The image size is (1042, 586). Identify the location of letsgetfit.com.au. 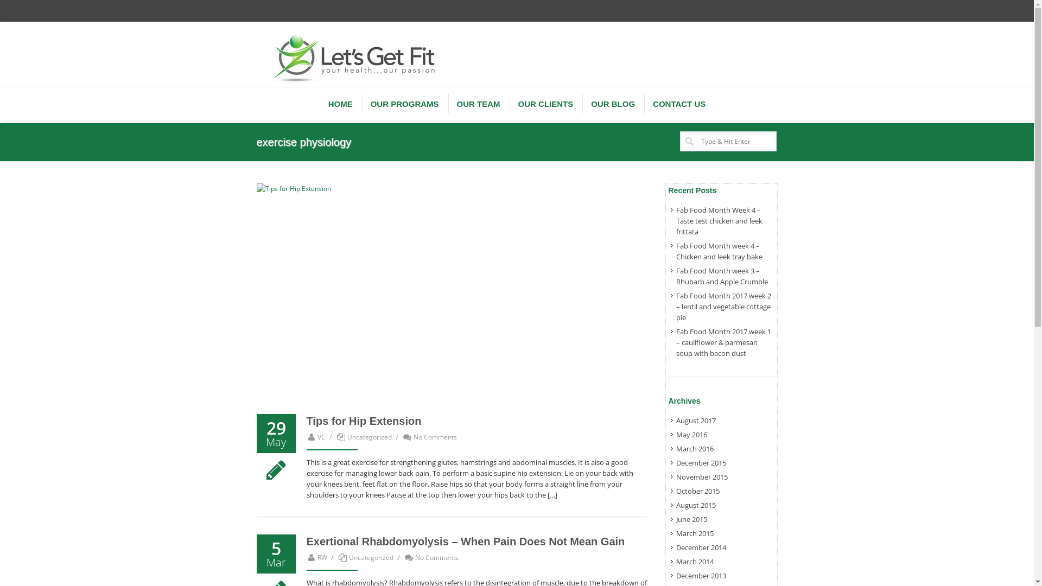
(354, 53).